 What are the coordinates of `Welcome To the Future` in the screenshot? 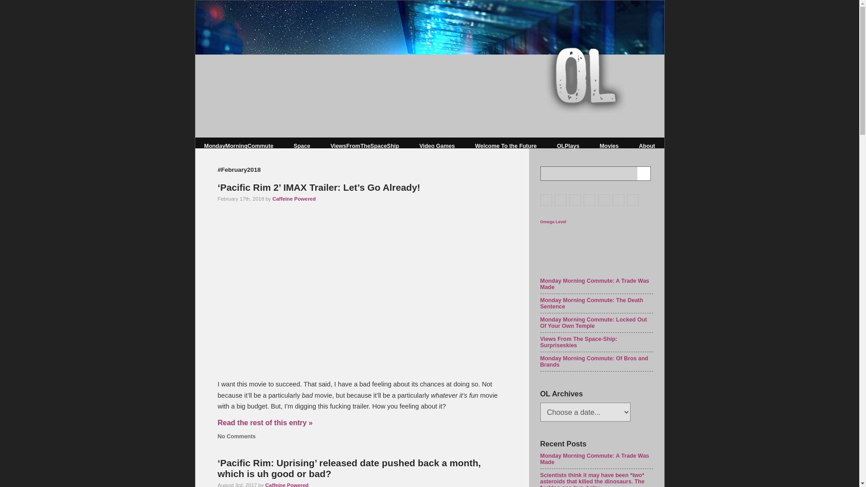 It's located at (506, 146).